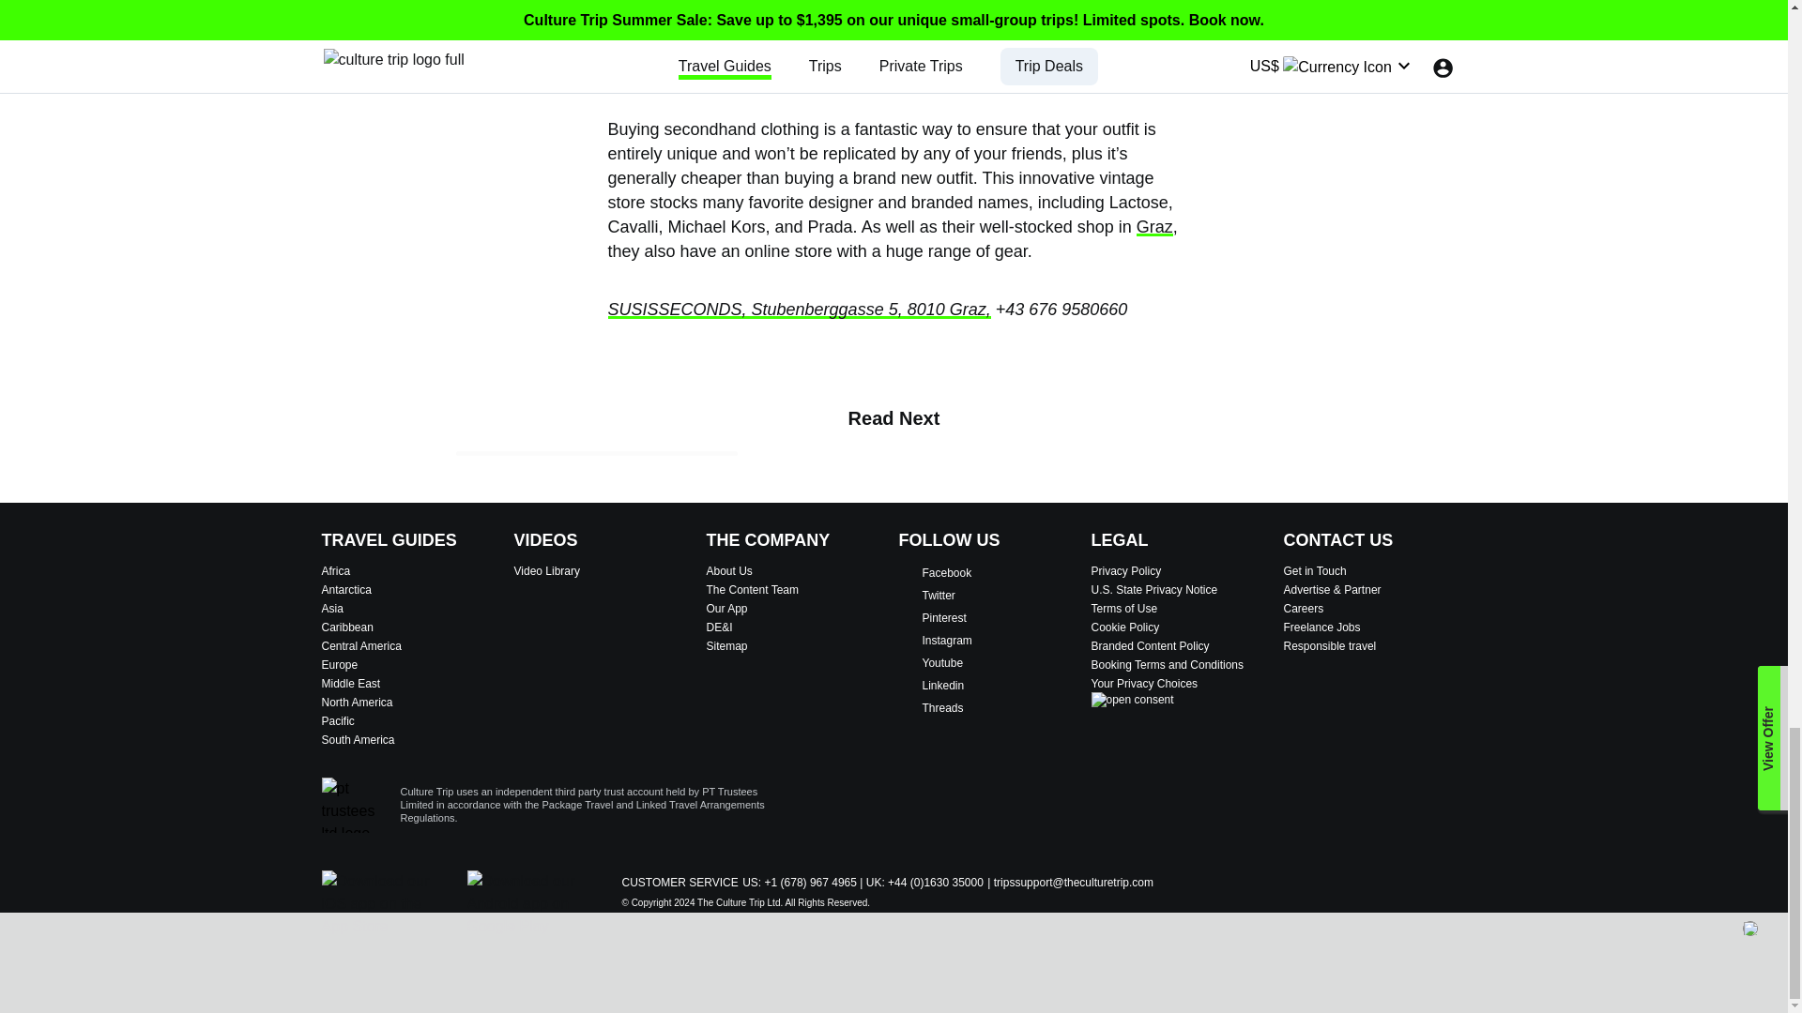 This screenshot has height=1013, width=1802. What do you see at coordinates (412, 683) in the screenshot?
I see `Middle East` at bounding box center [412, 683].